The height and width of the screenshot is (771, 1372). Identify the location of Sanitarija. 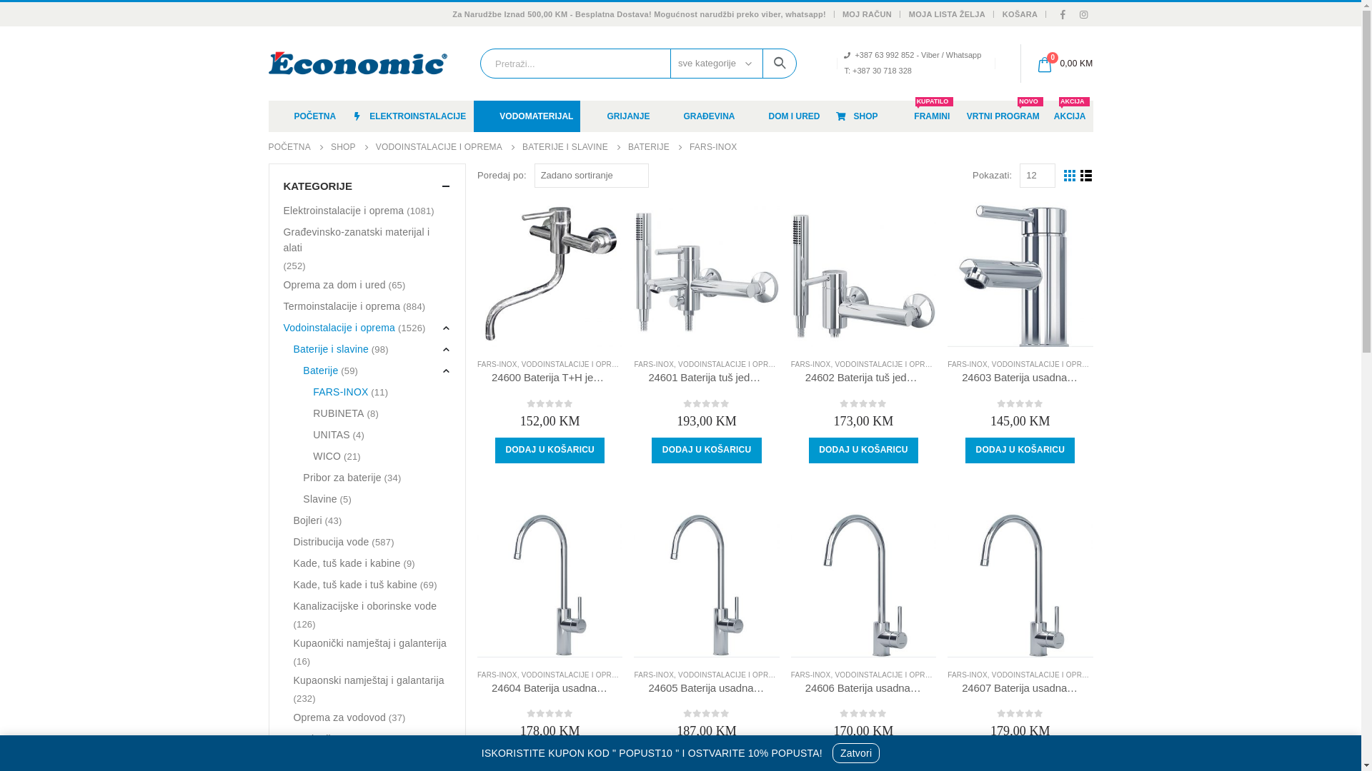
(314, 739).